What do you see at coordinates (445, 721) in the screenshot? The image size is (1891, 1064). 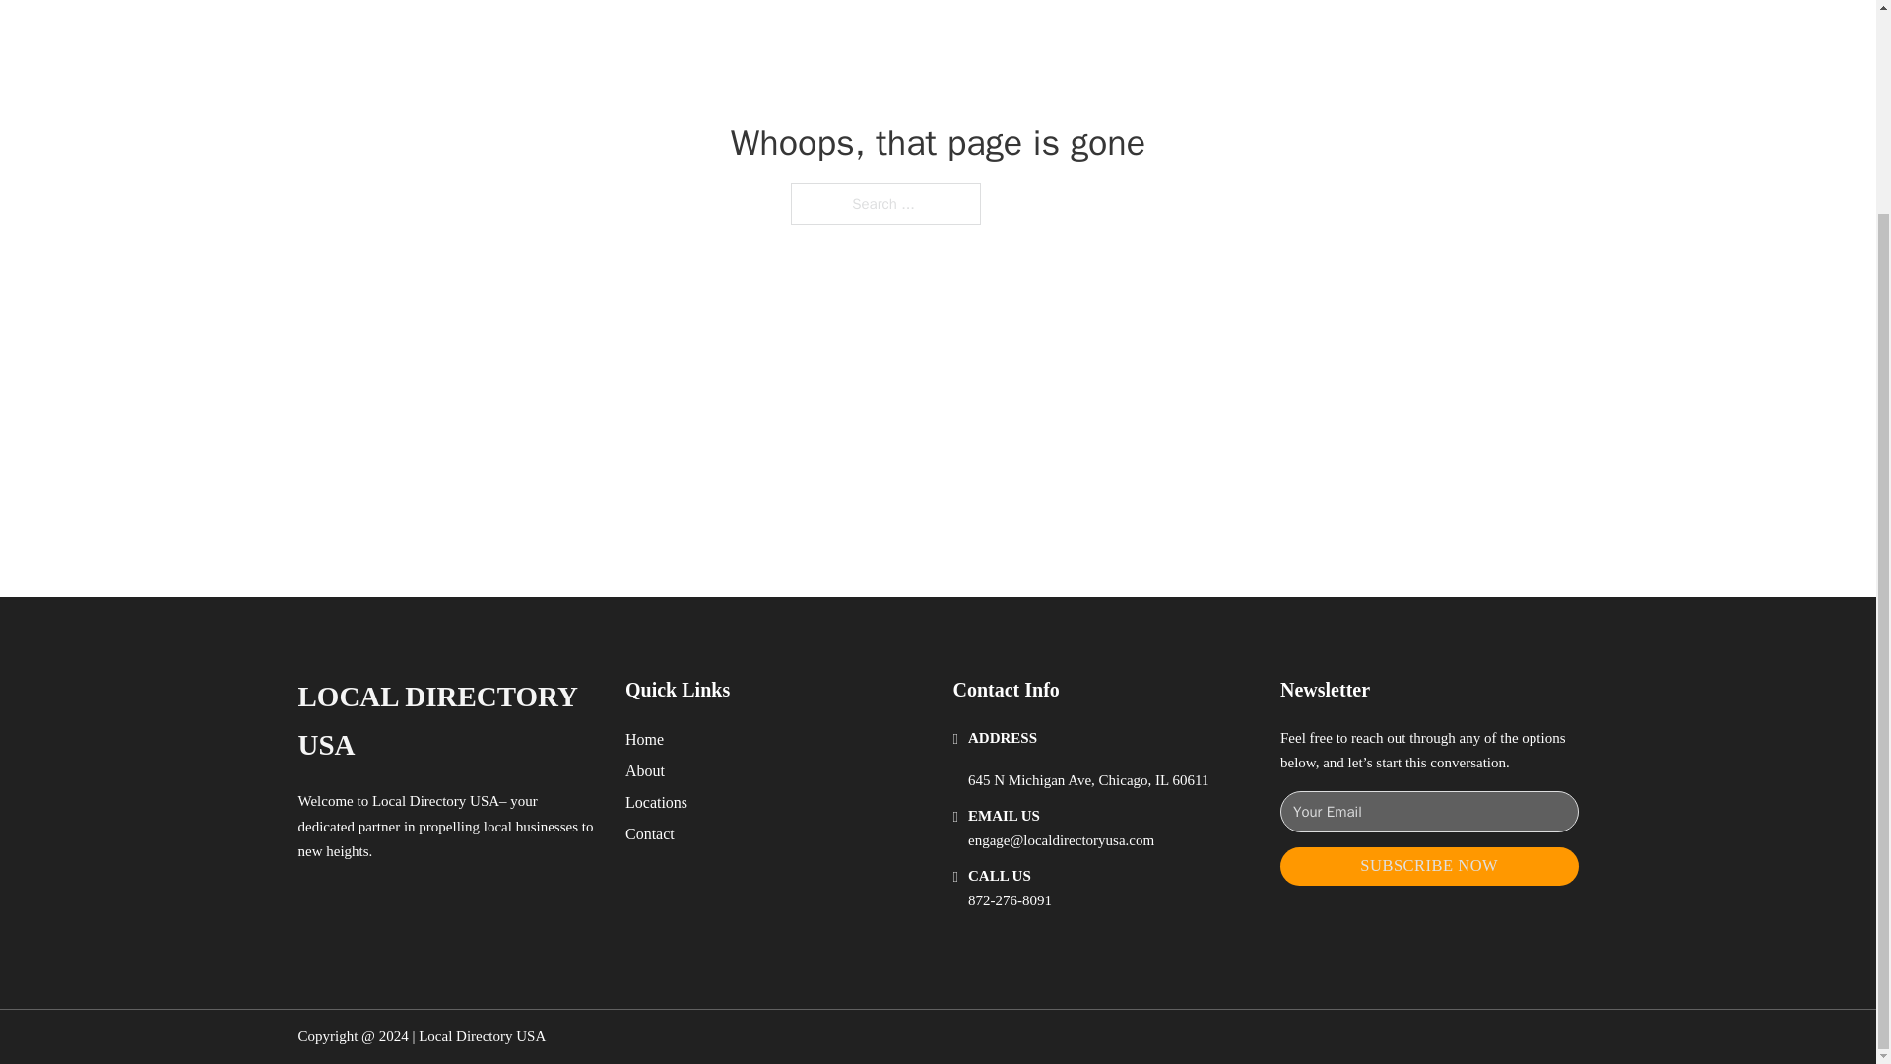 I see `LOCAL DIRECTORY USA` at bounding box center [445, 721].